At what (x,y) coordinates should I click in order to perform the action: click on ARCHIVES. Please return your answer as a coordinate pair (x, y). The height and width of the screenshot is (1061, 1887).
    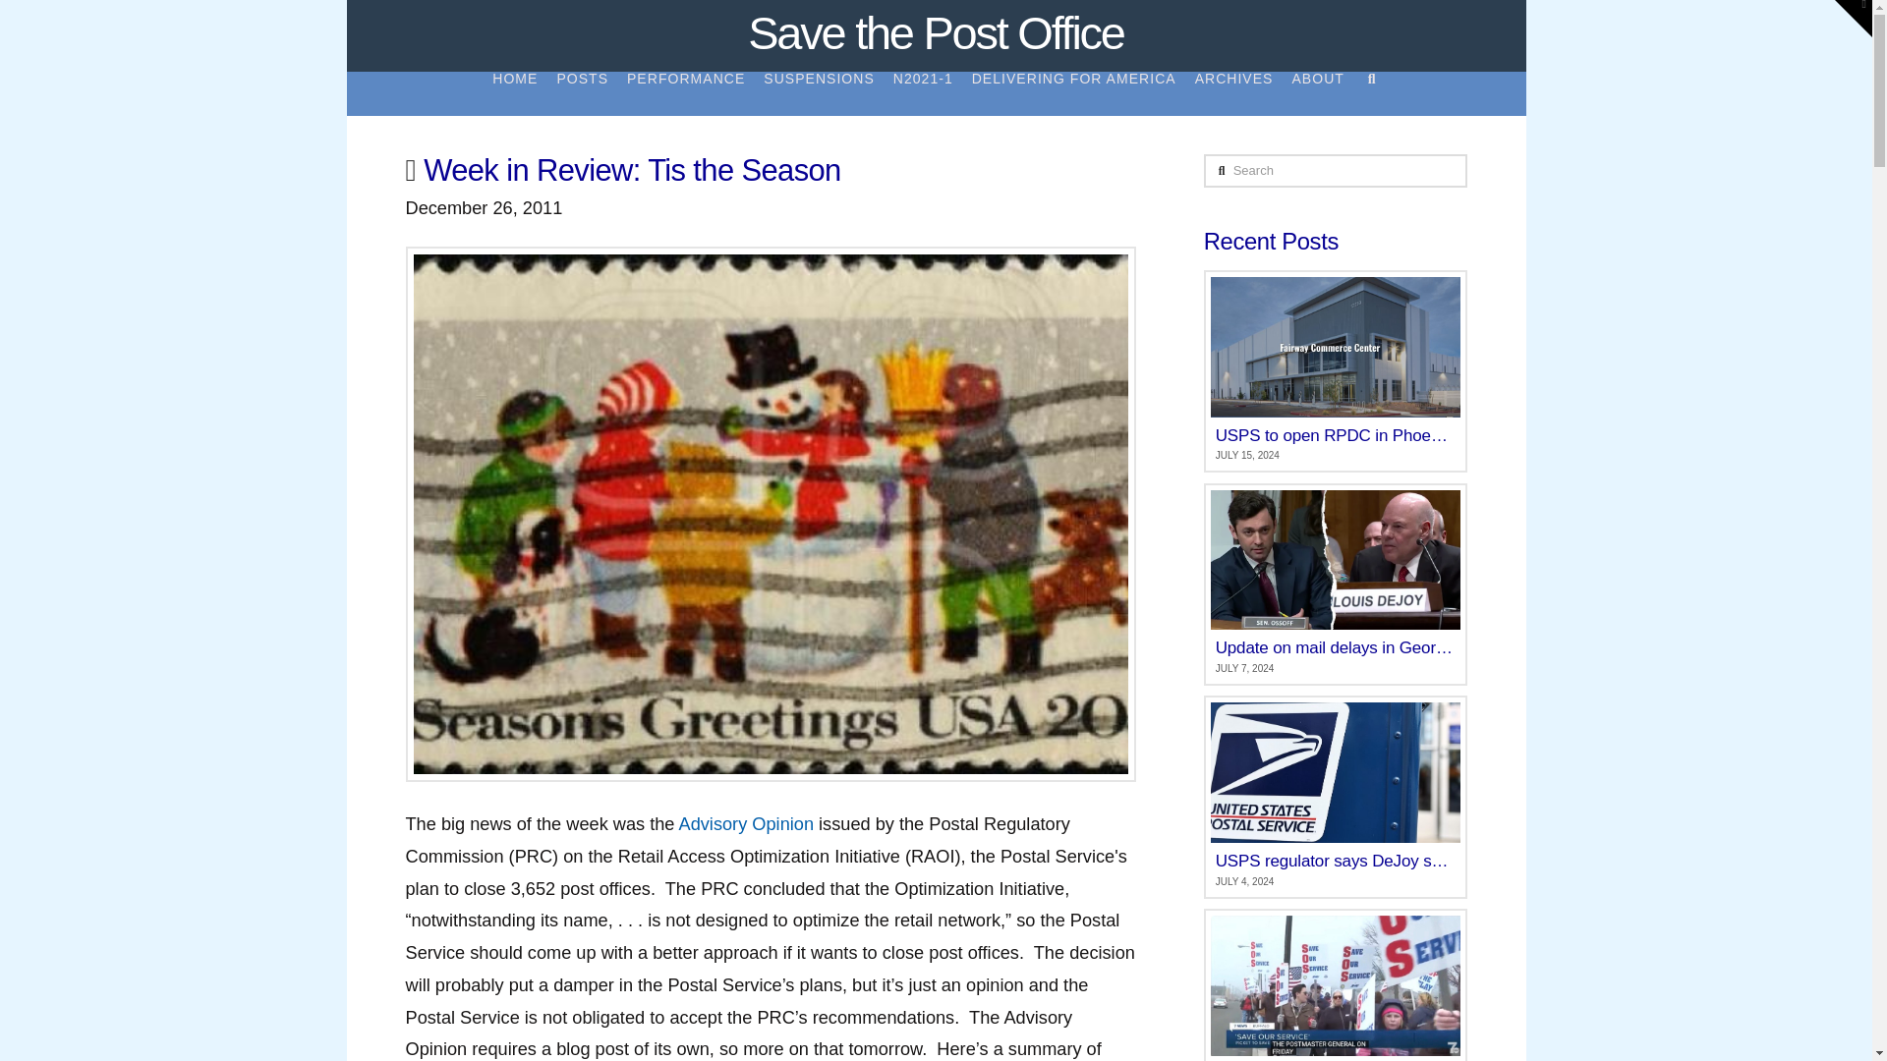
    Looking at the image, I should click on (1233, 93).